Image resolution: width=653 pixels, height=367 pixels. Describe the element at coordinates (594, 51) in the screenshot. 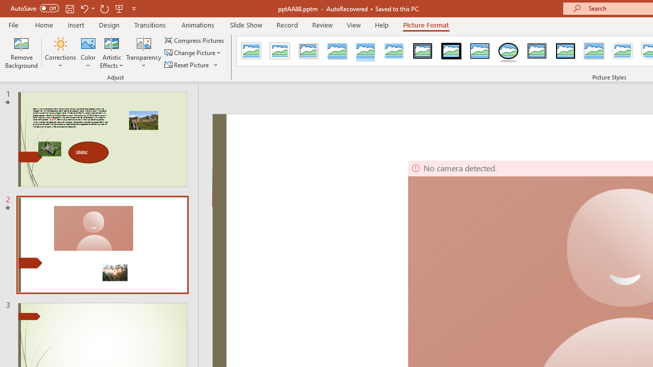

I see `Center Shadow Rectangle` at that location.